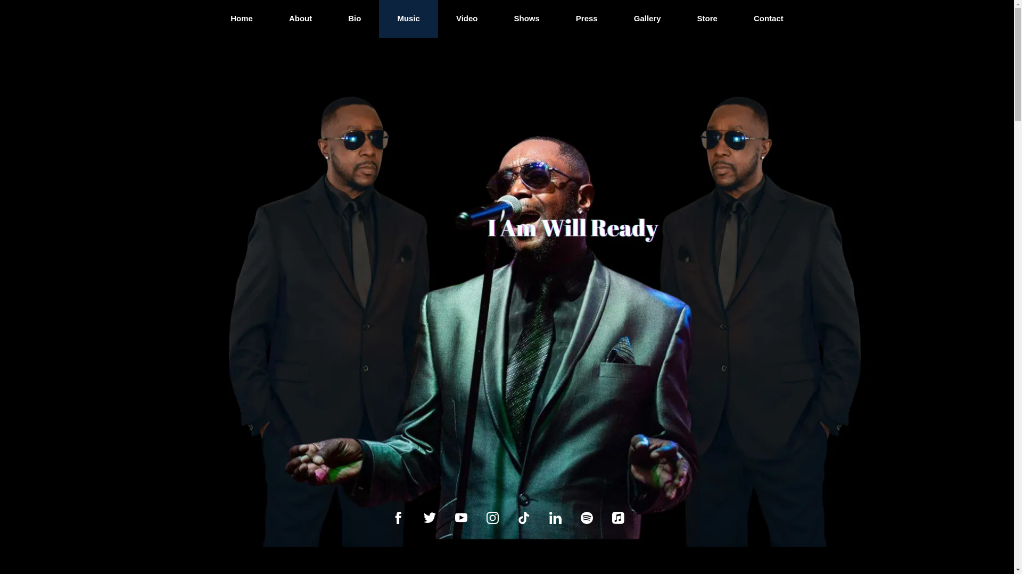  What do you see at coordinates (707, 22) in the screenshot?
I see `Store` at bounding box center [707, 22].